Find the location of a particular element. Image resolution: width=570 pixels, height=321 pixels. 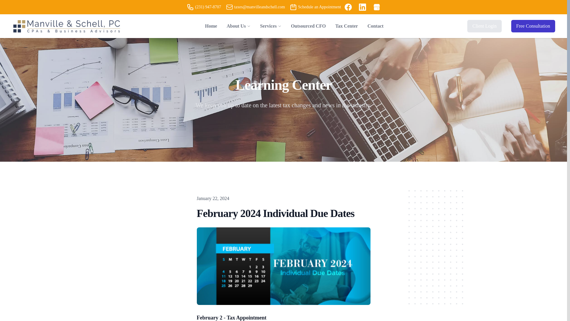

Home is located at coordinates (211, 26).